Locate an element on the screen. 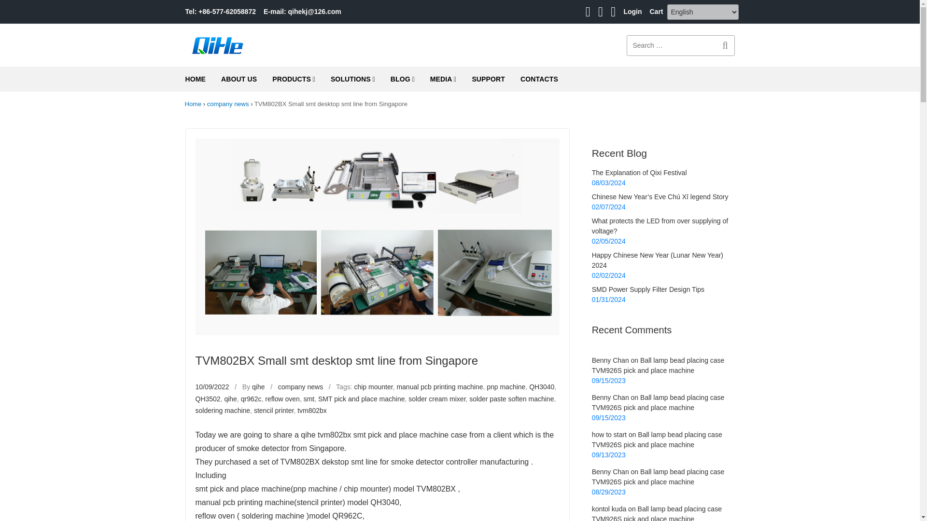 The height and width of the screenshot is (521, 927). Cart is located at coordinates (656, 12).